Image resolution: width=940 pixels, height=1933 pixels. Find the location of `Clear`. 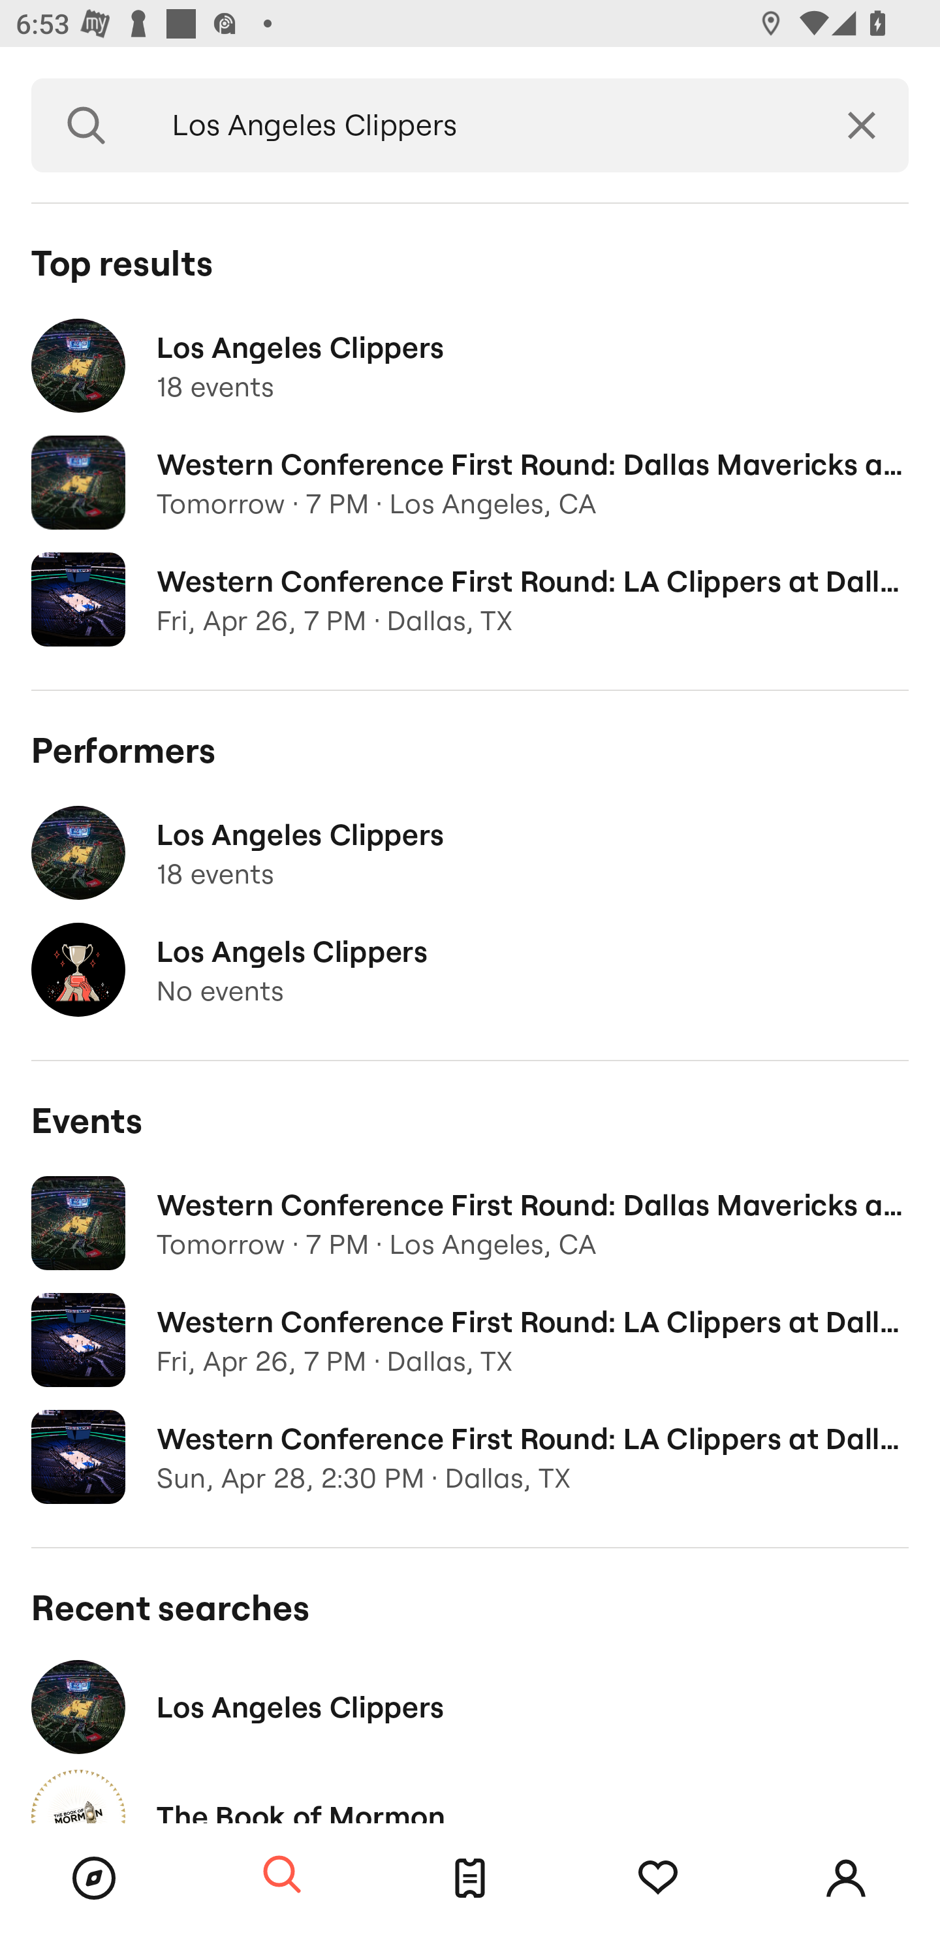

Clear is located at coordinates (862, 125).